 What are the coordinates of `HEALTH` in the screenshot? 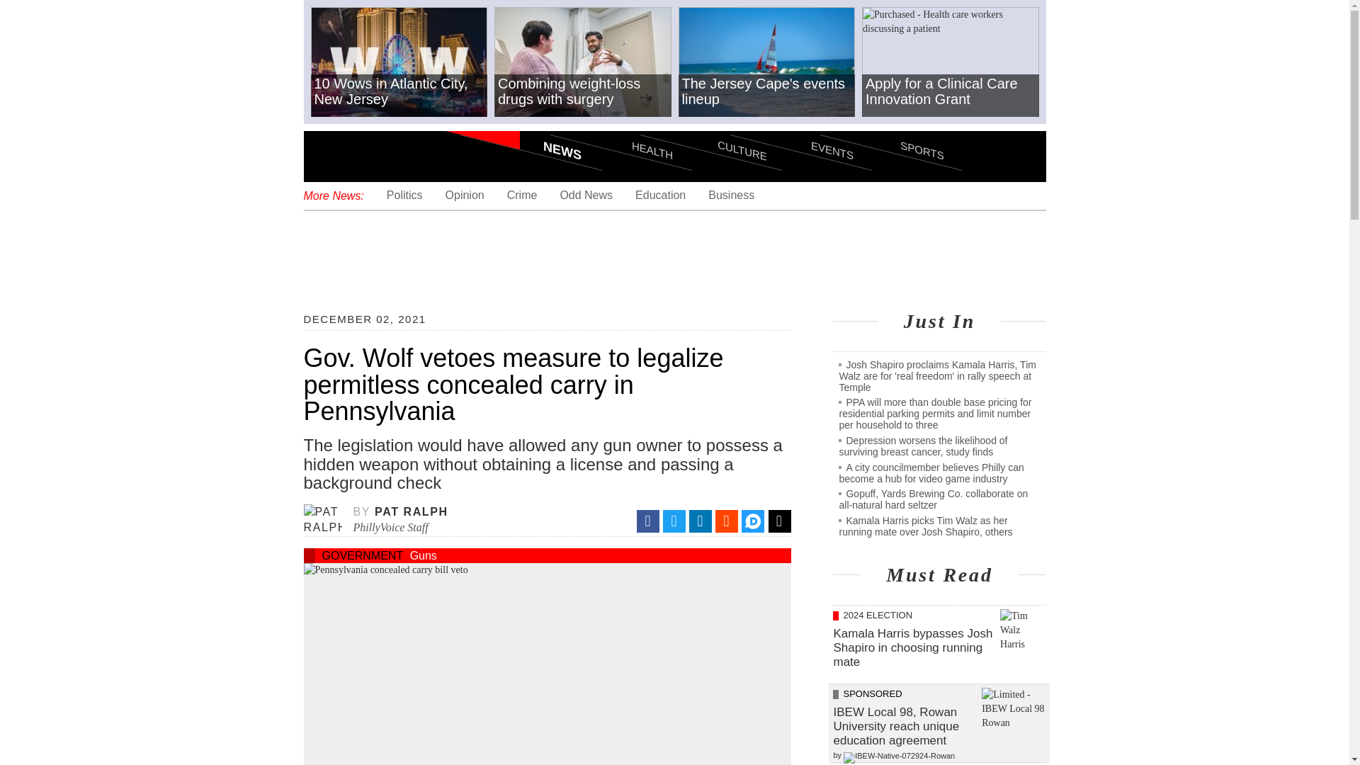 It's located at (620, 124).